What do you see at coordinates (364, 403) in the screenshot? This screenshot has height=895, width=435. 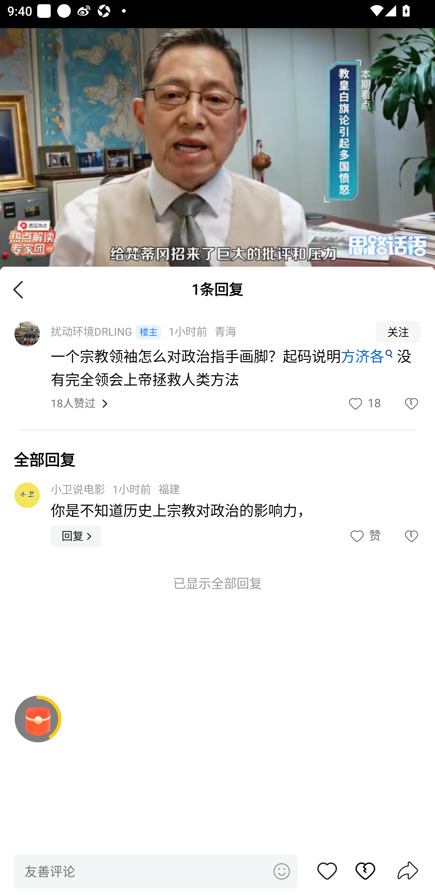 I see `赞18 赞` at bounding box center [364, 403].